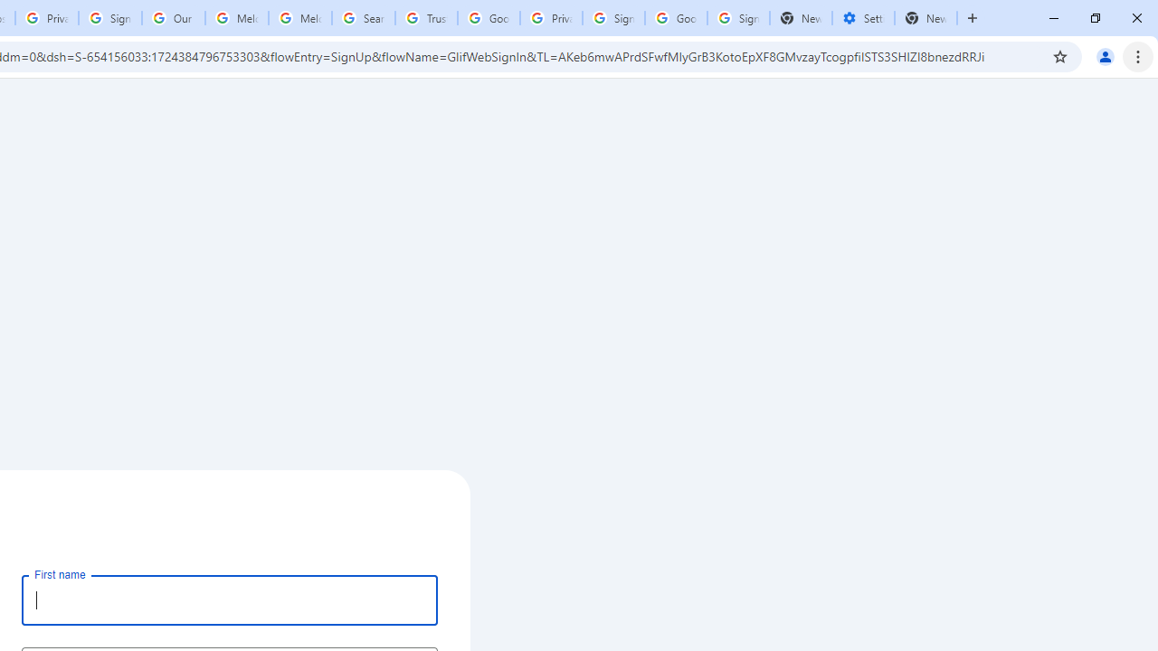  Describe the element at coordinates (489, 18) in the screenshot. I see `Google Ads - Sign in` at that location.